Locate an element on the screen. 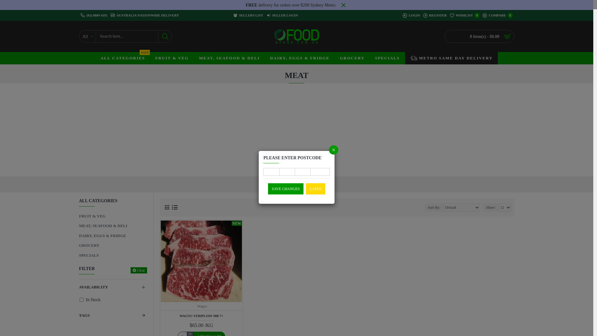  SPECIALS is located at coordinates (387, 58).